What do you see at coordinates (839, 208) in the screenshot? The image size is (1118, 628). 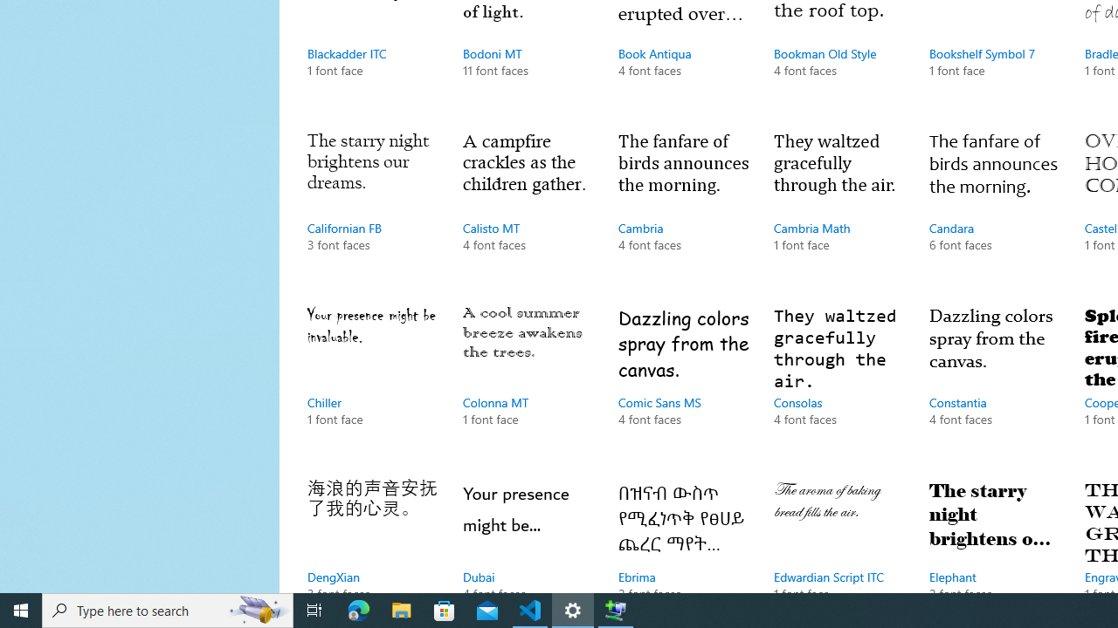 I see `Cambria Math, 1 font face` at bounding box center [839, 208].